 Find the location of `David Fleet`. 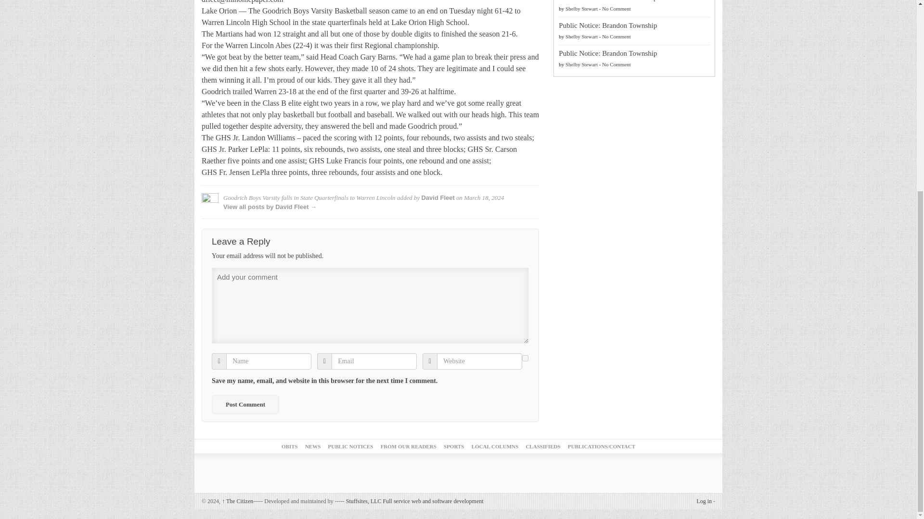

David Fleet is located at coordinates (438, 198).